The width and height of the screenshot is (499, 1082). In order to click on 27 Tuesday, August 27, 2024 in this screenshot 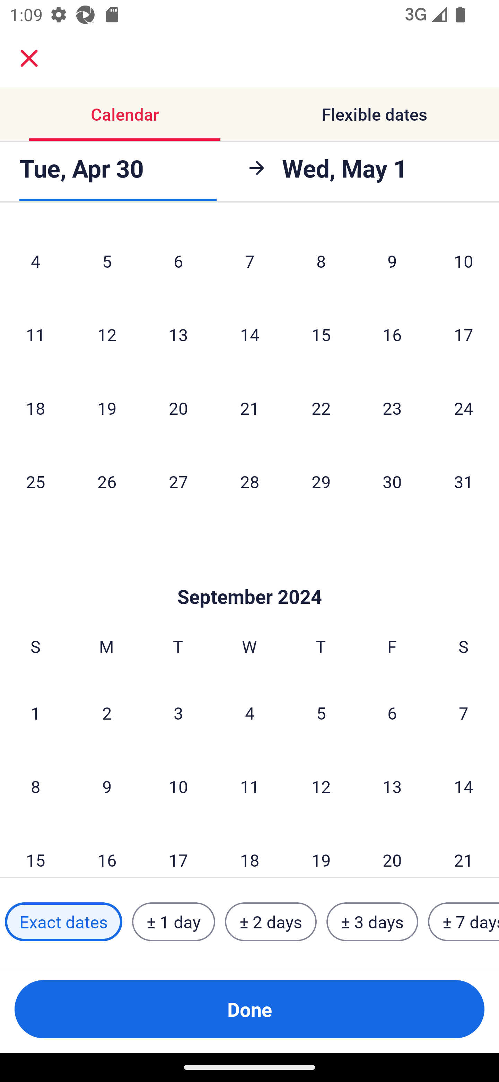, I will do `click(178, 481)`.